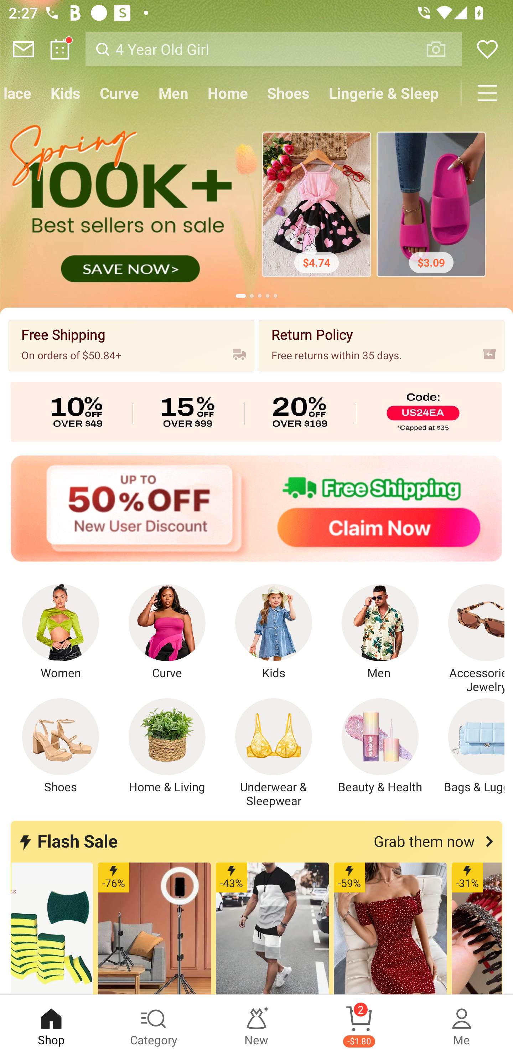  I want to click on Me, so click(462, 1025).